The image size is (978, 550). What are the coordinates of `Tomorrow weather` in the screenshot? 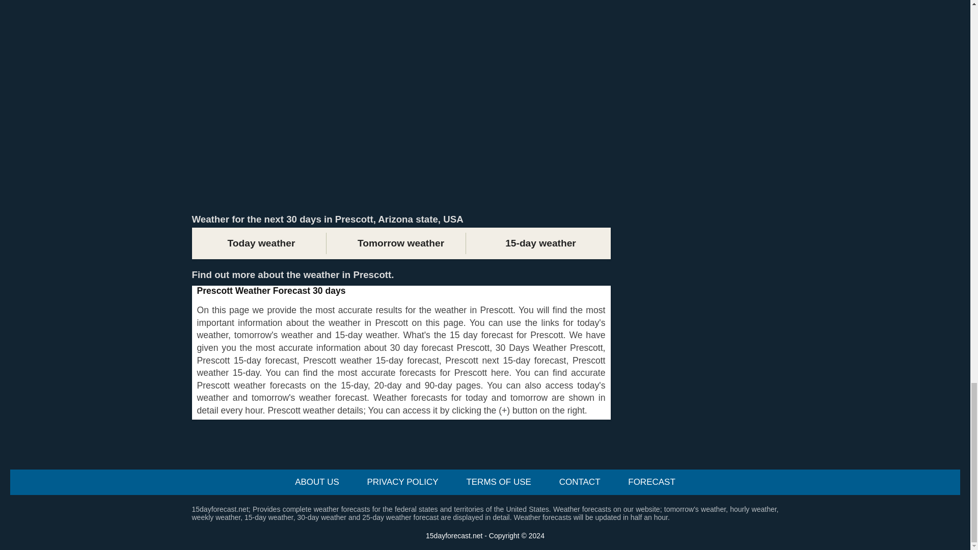 It's located at (400, 243).